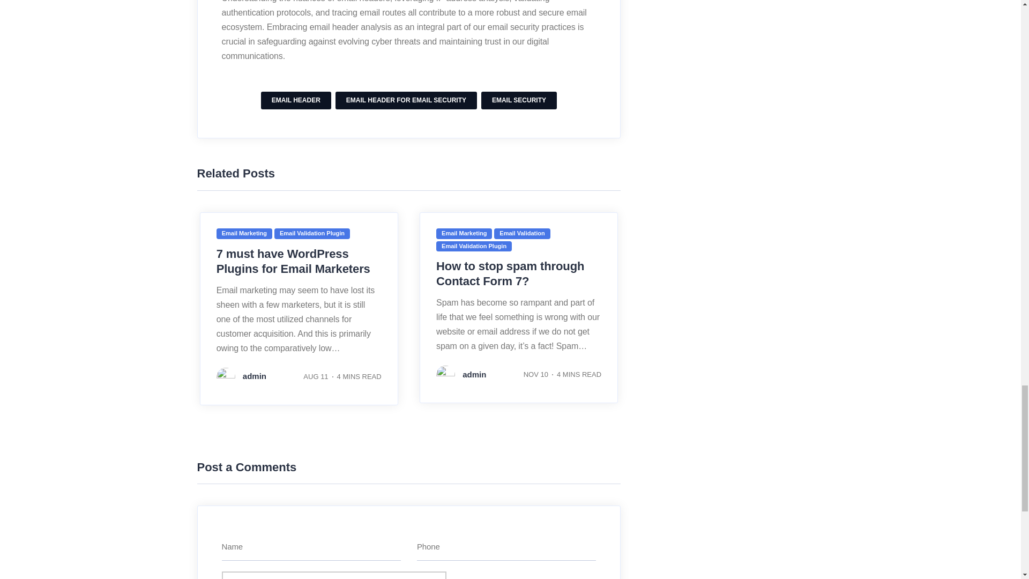  What do you see at coordinates (461, 374) in the screenshot?
I see `admin` at bounding box center [461, 374].